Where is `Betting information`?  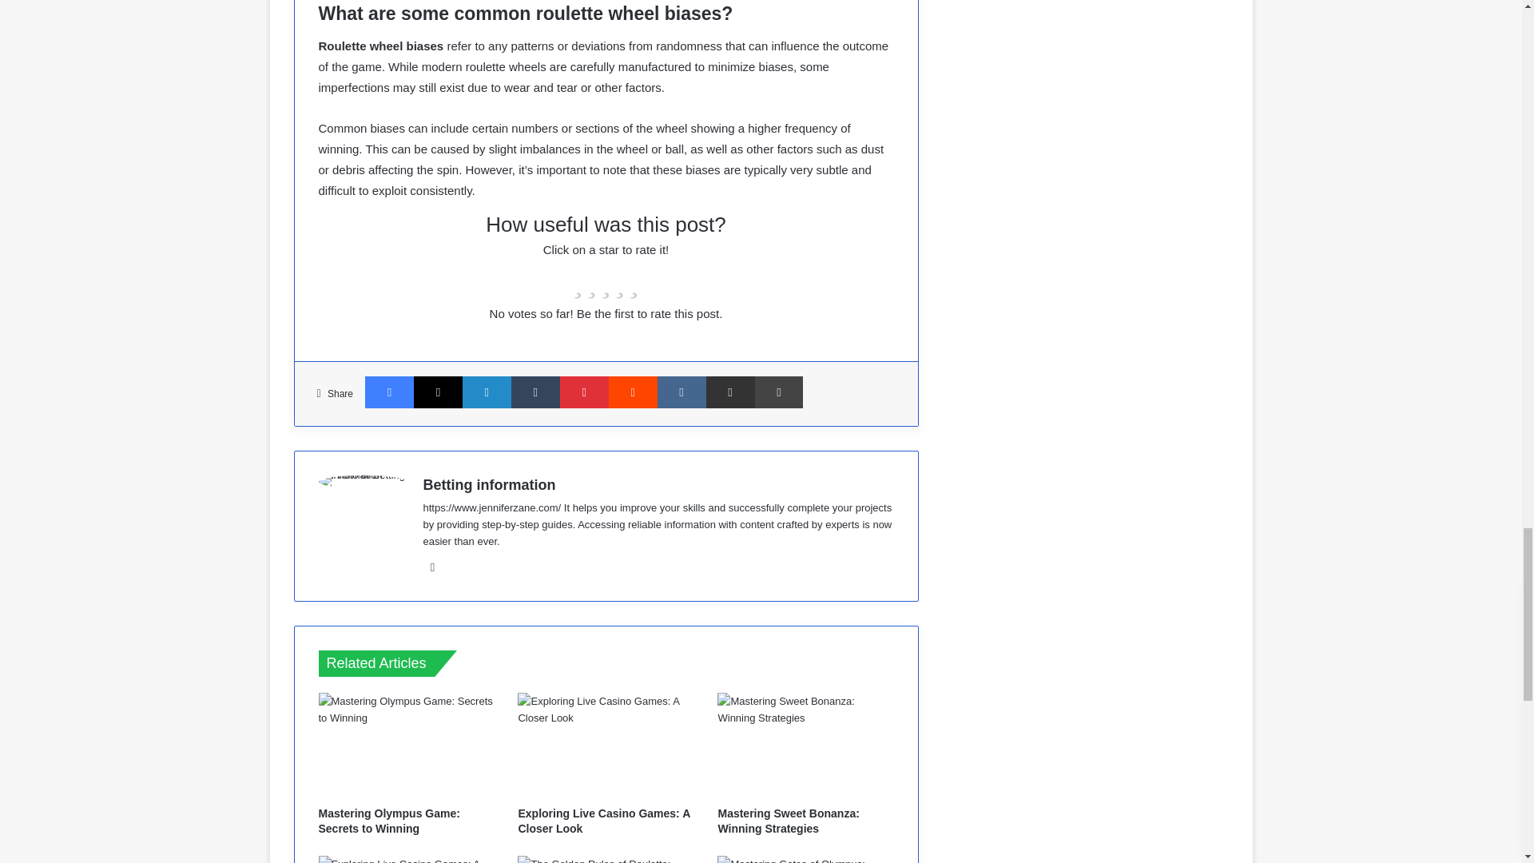
Betting information is located at coordinates (489, 484).